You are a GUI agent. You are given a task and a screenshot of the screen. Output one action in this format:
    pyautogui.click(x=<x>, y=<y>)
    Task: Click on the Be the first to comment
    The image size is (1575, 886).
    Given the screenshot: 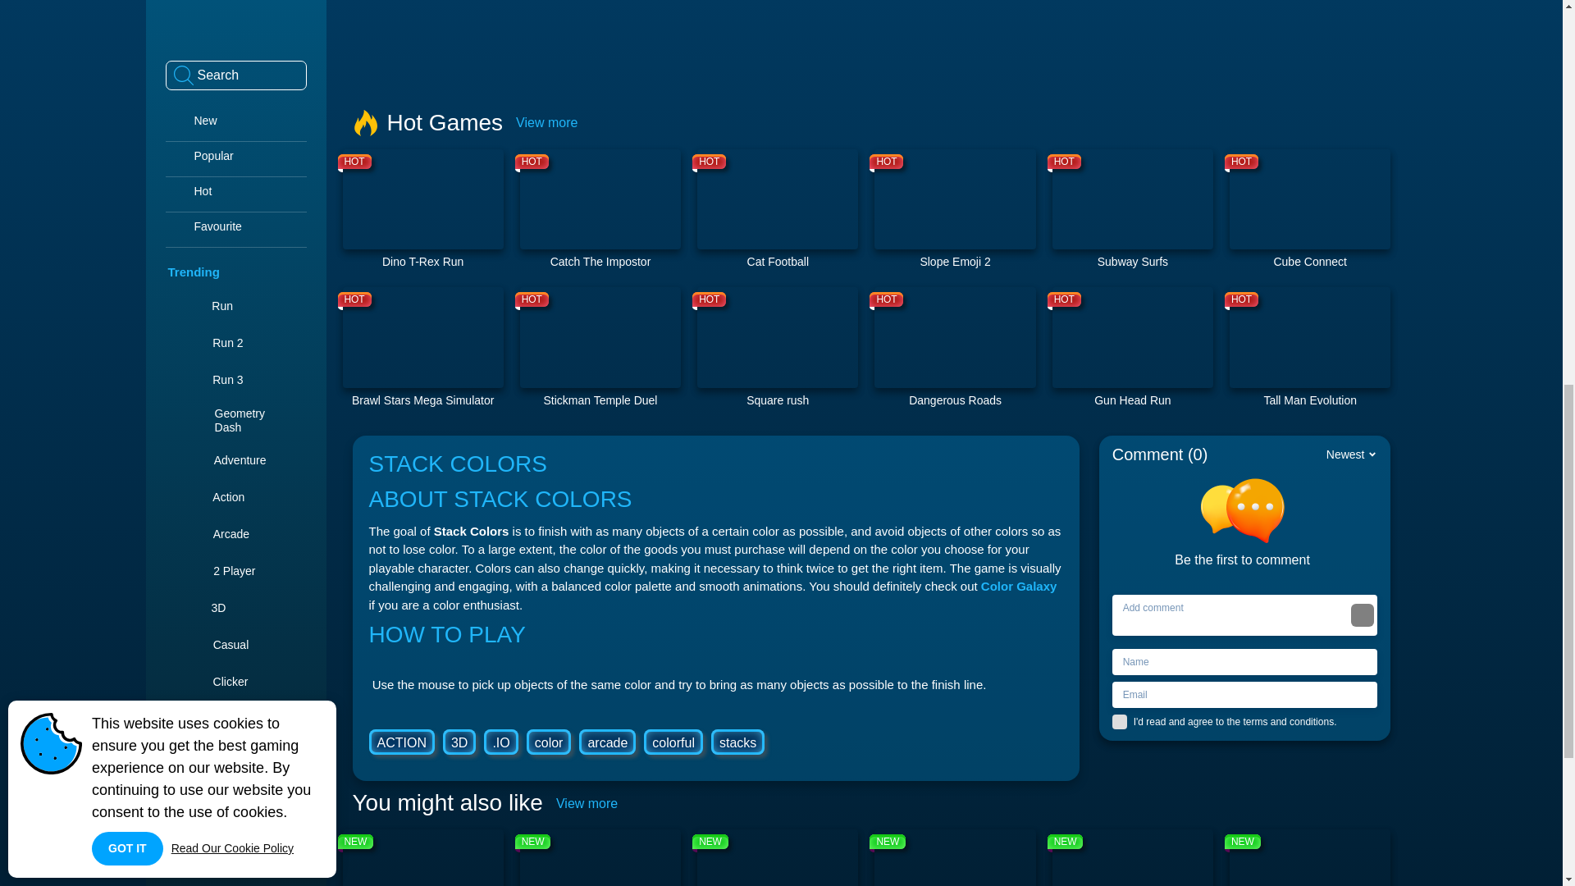 What is the action you would take?
    pyautogui.click(x=954, y=210)
    